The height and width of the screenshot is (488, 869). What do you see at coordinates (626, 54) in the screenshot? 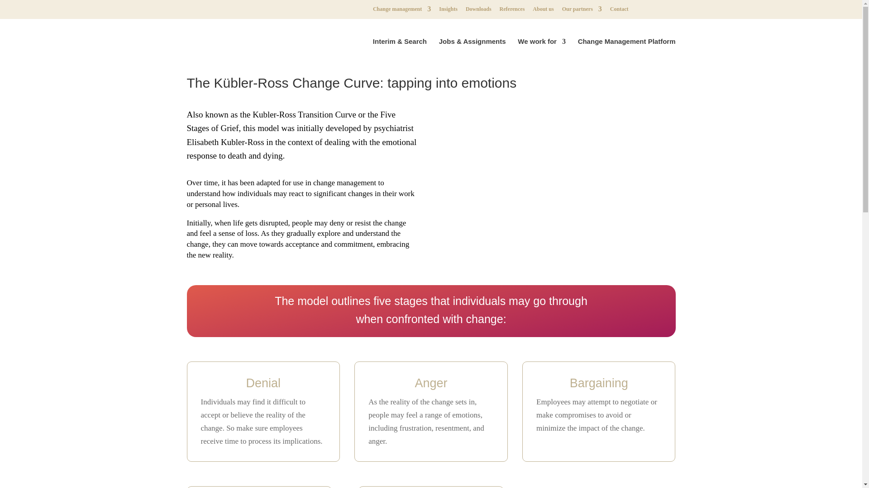
I see `Change Management Platform` at bounding box center [626, 54].